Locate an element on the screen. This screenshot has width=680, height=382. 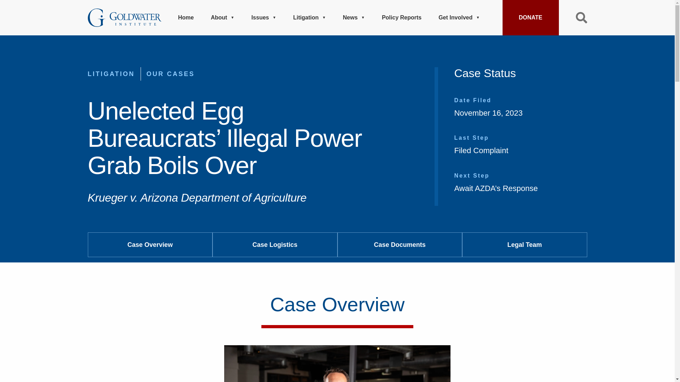
Litigation is located at coordinates (309, 18).